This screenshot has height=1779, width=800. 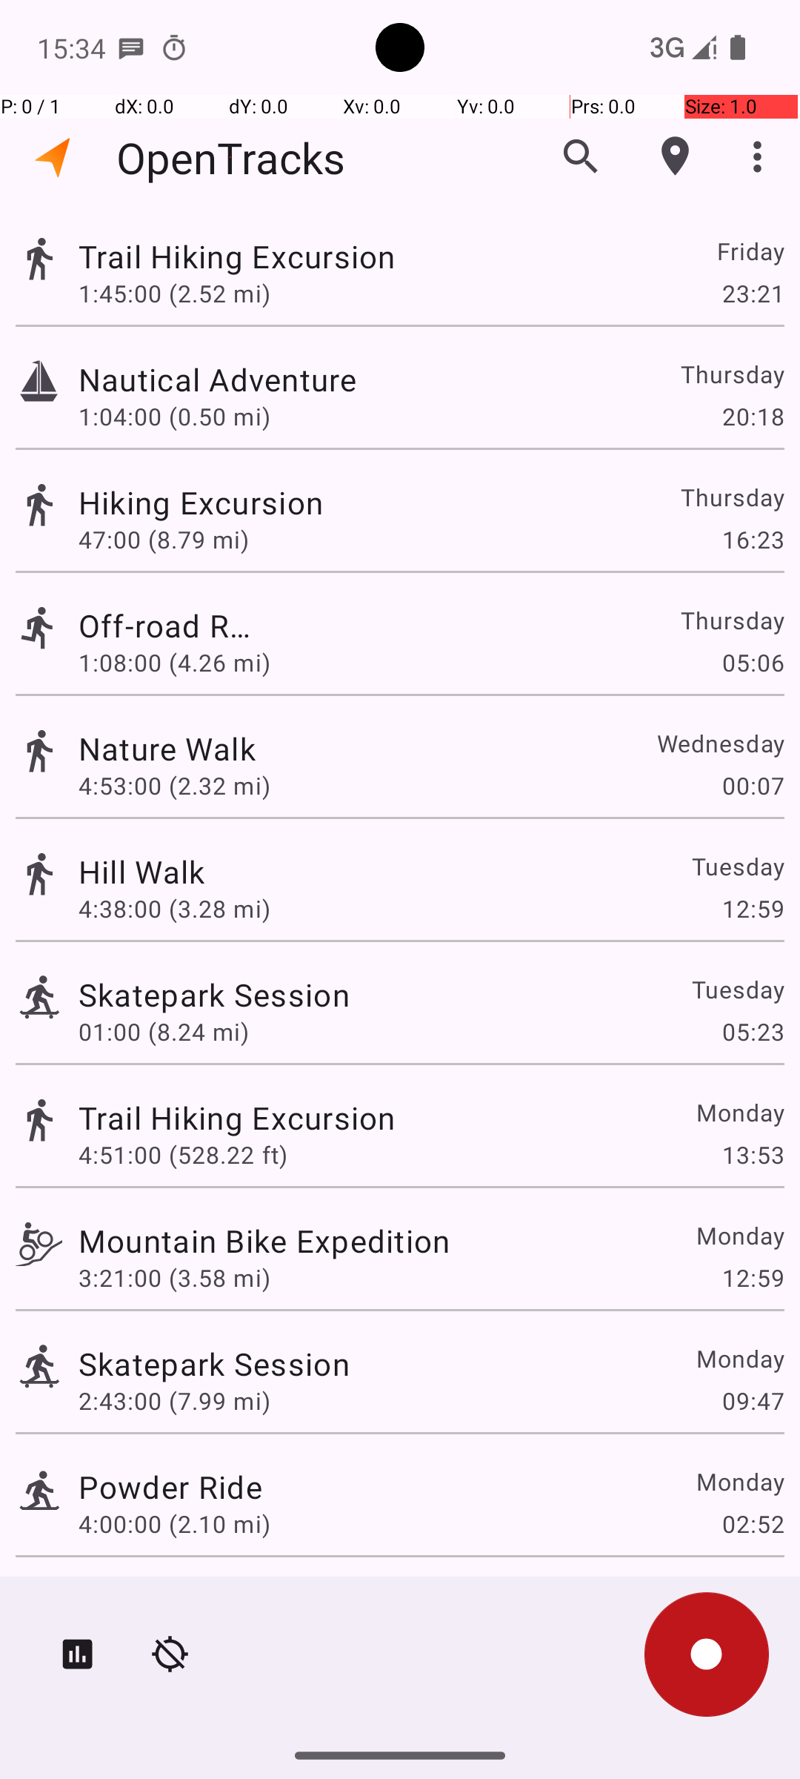 What do you see at coordinates (142, 872) in the screenshot?
I see `Hill Walk` at bounding box center [142, 872].